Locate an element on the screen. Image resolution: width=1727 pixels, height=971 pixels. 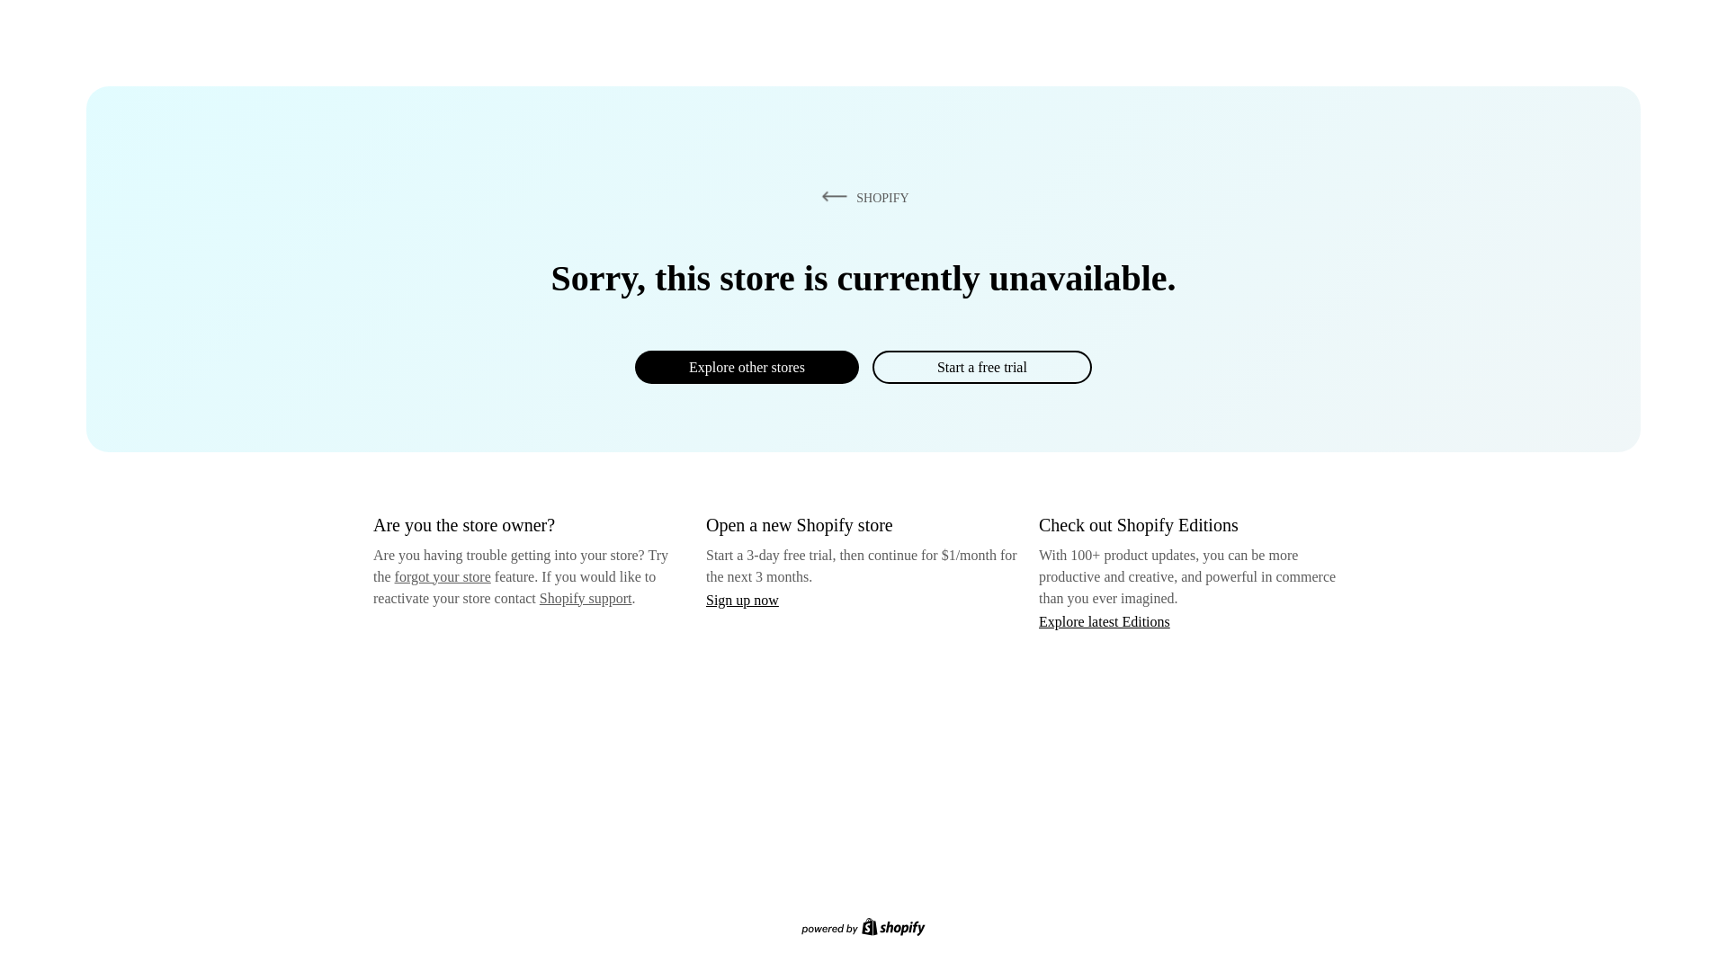
Explore other stores is located at coordinates (747, 367).